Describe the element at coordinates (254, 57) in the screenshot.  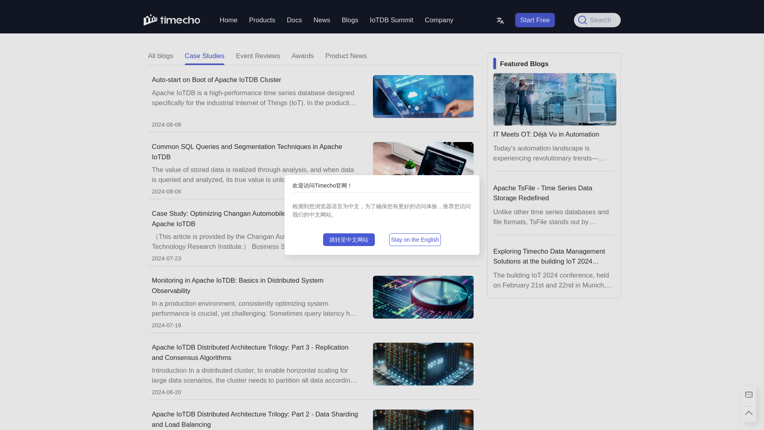
I see `Event Reviews` at that location.